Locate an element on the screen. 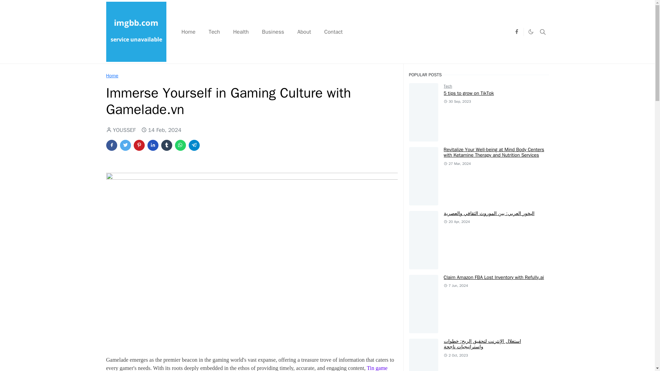 The image size is (660, 371). About is located at coordinates (304, 32).